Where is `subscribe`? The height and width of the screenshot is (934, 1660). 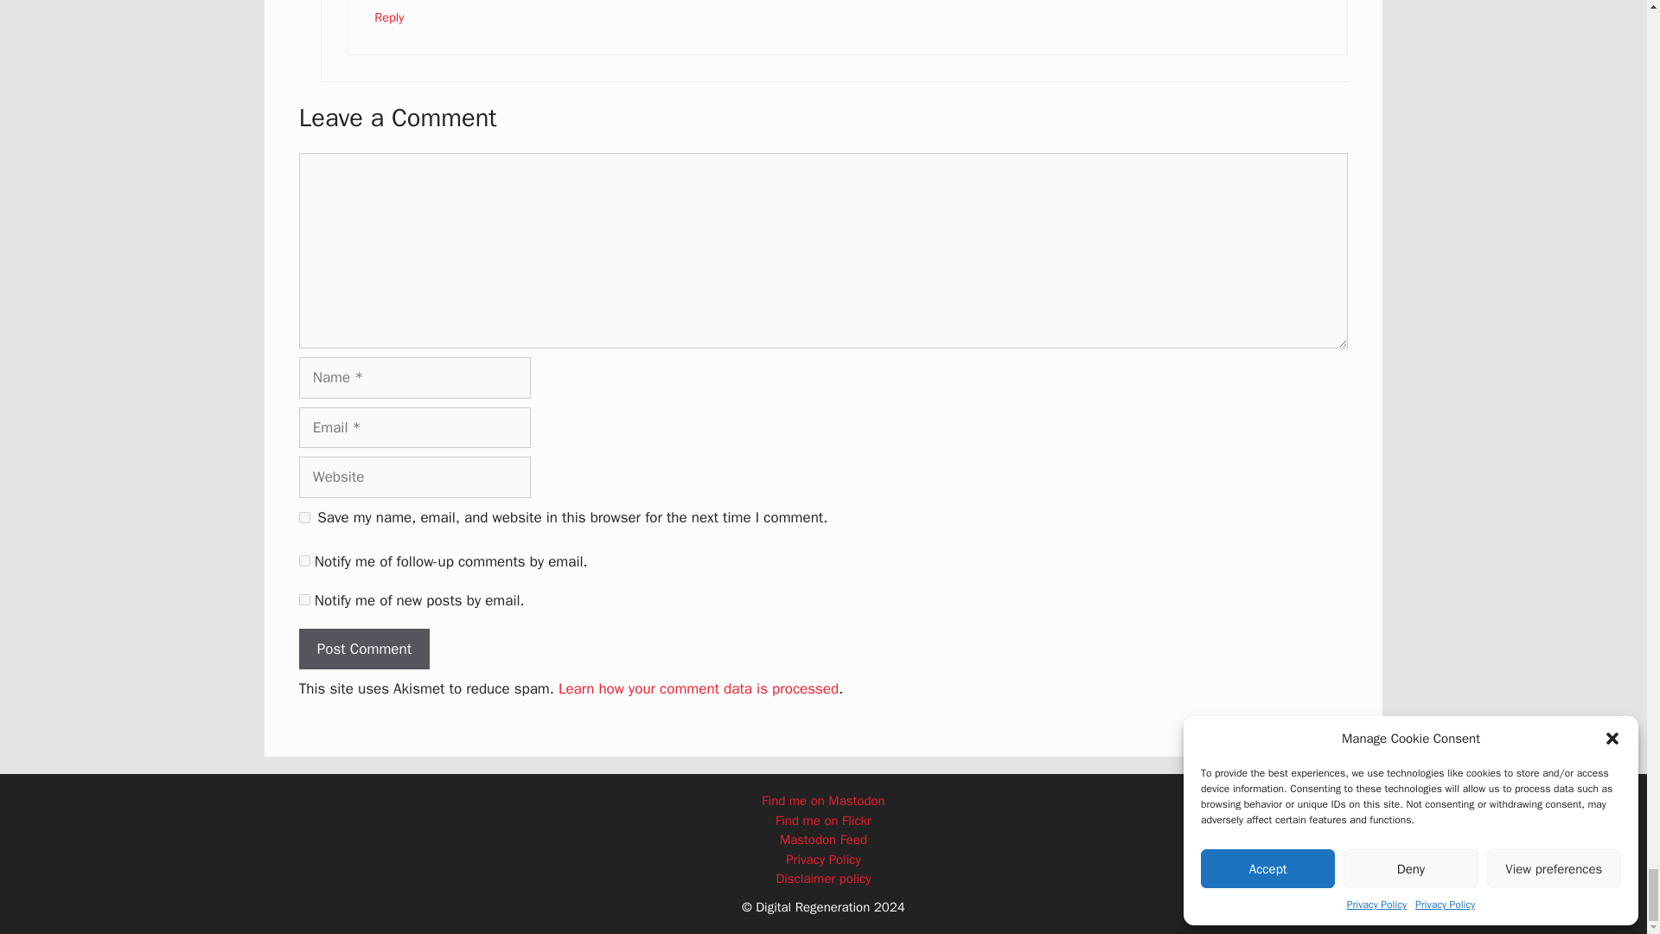
subscribe is located at coordinates (304, 560).